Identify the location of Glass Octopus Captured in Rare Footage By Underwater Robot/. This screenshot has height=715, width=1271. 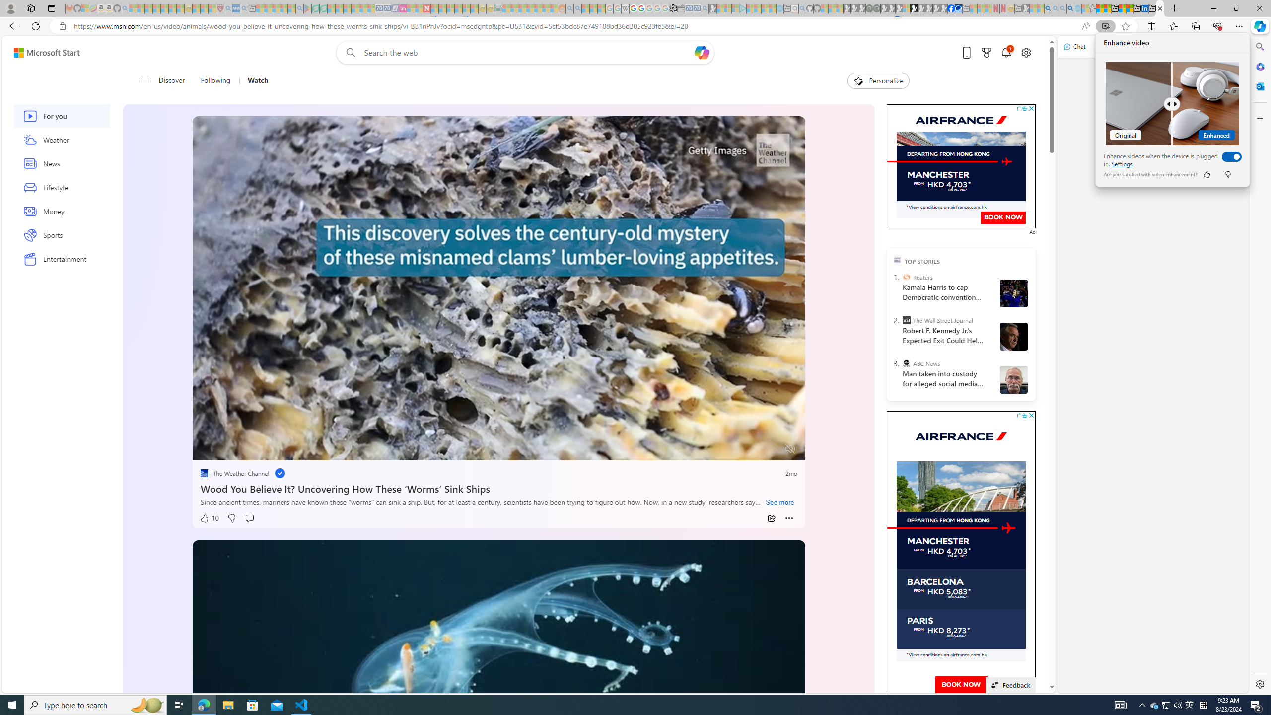
(452, 287).